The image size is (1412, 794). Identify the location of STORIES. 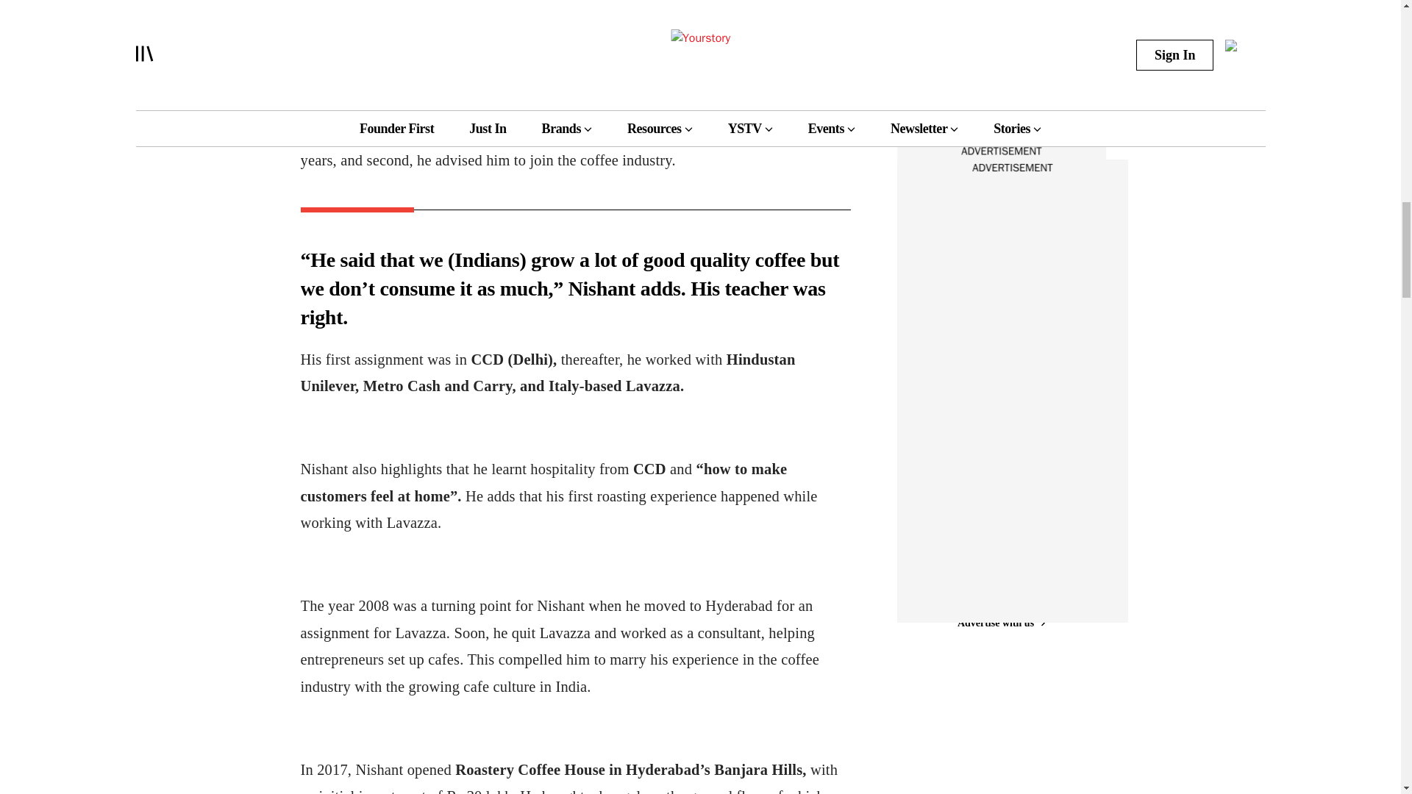
(948, 60).